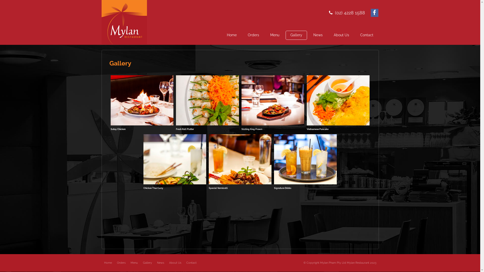 The image size is (484, 272). What do you see at coordinates (275, 35) in the screenshot?
I see `Menu` at bounding box center [275, 35].